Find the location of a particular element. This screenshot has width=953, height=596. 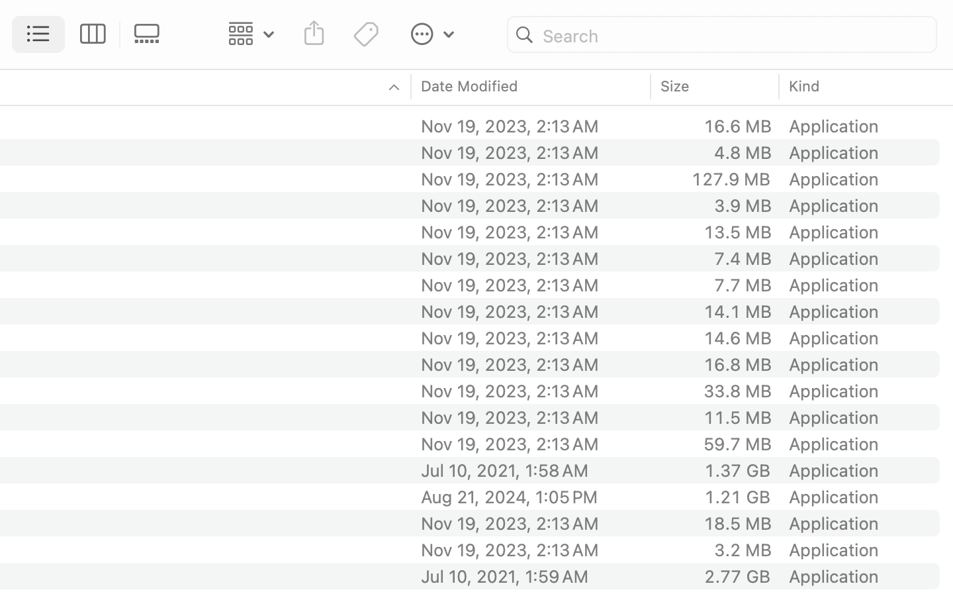

Nov 19, 2023, 2:13 AM is located at coordinates (531, 444).